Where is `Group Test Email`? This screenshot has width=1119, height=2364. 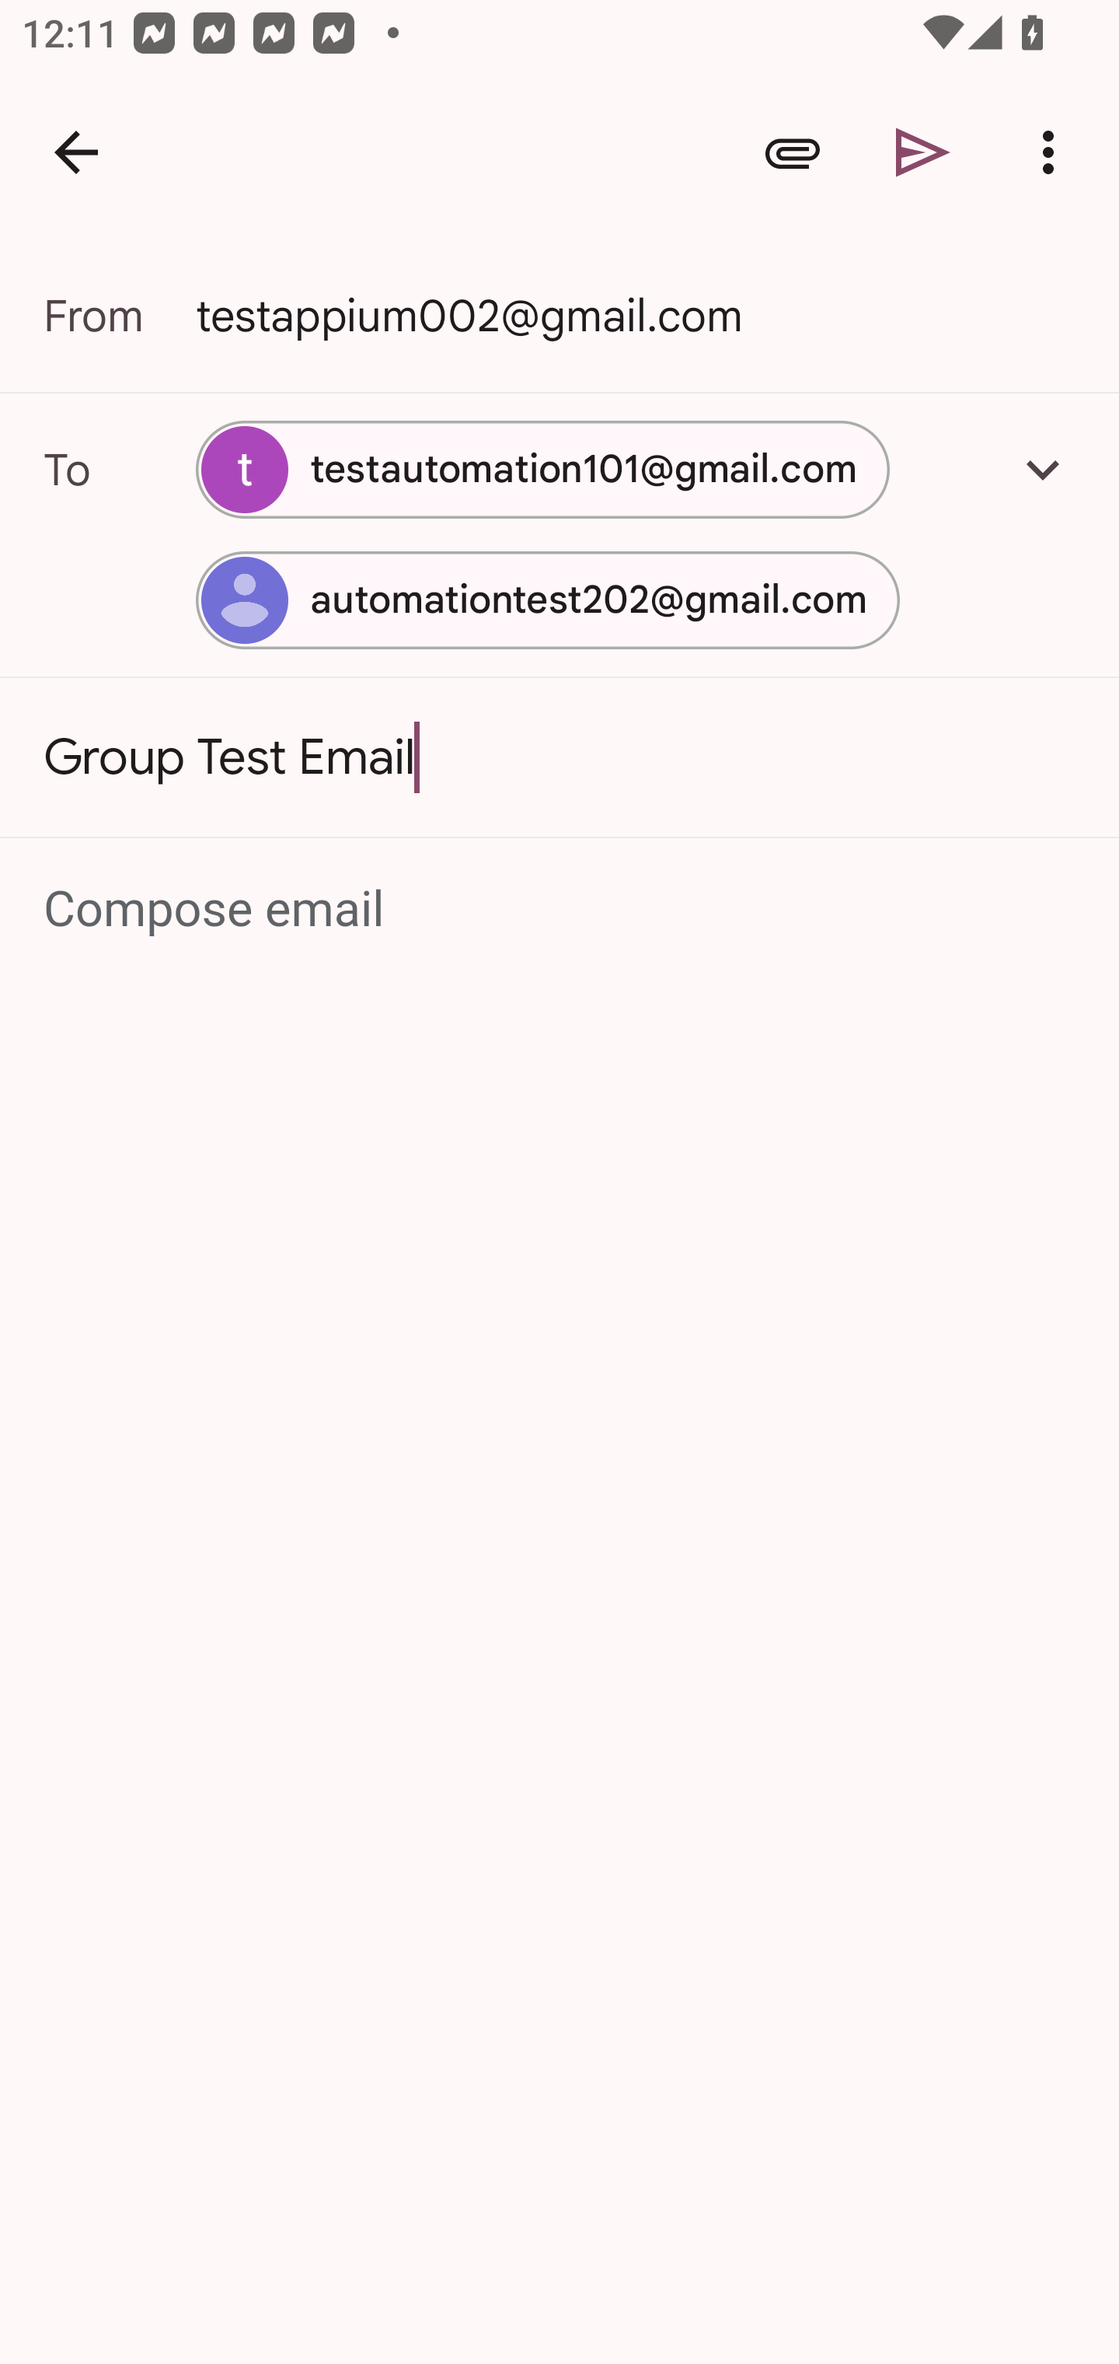 Group Test Email is located at coordinates (559, 757).